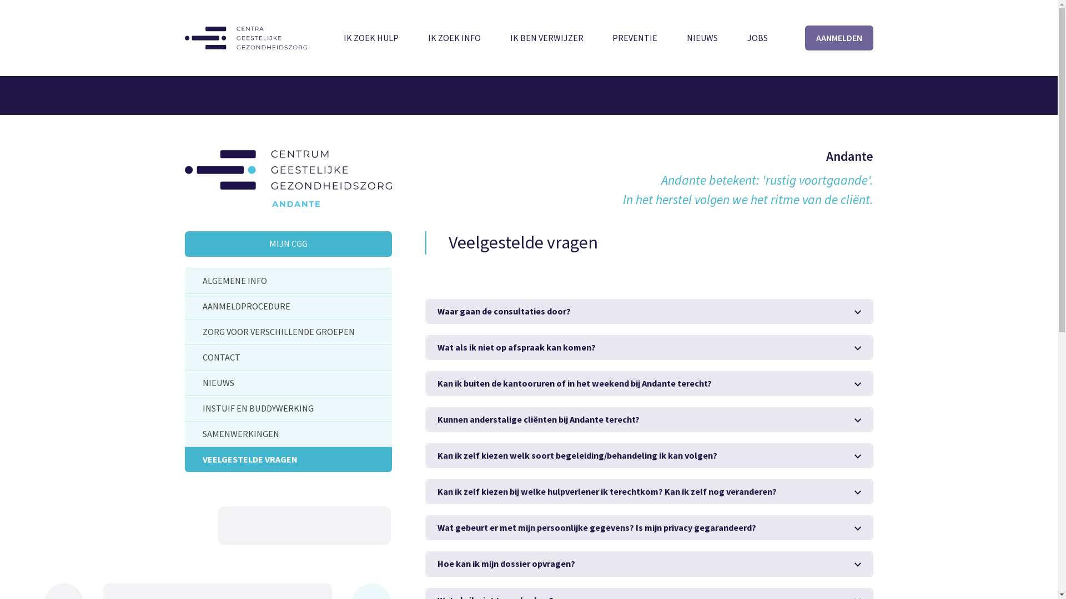 This screenshot has height=599, width=1066. Describe the element at coordinates (288, 434) in the screenshot. I see `SAMENWERKINGEN` at that location.